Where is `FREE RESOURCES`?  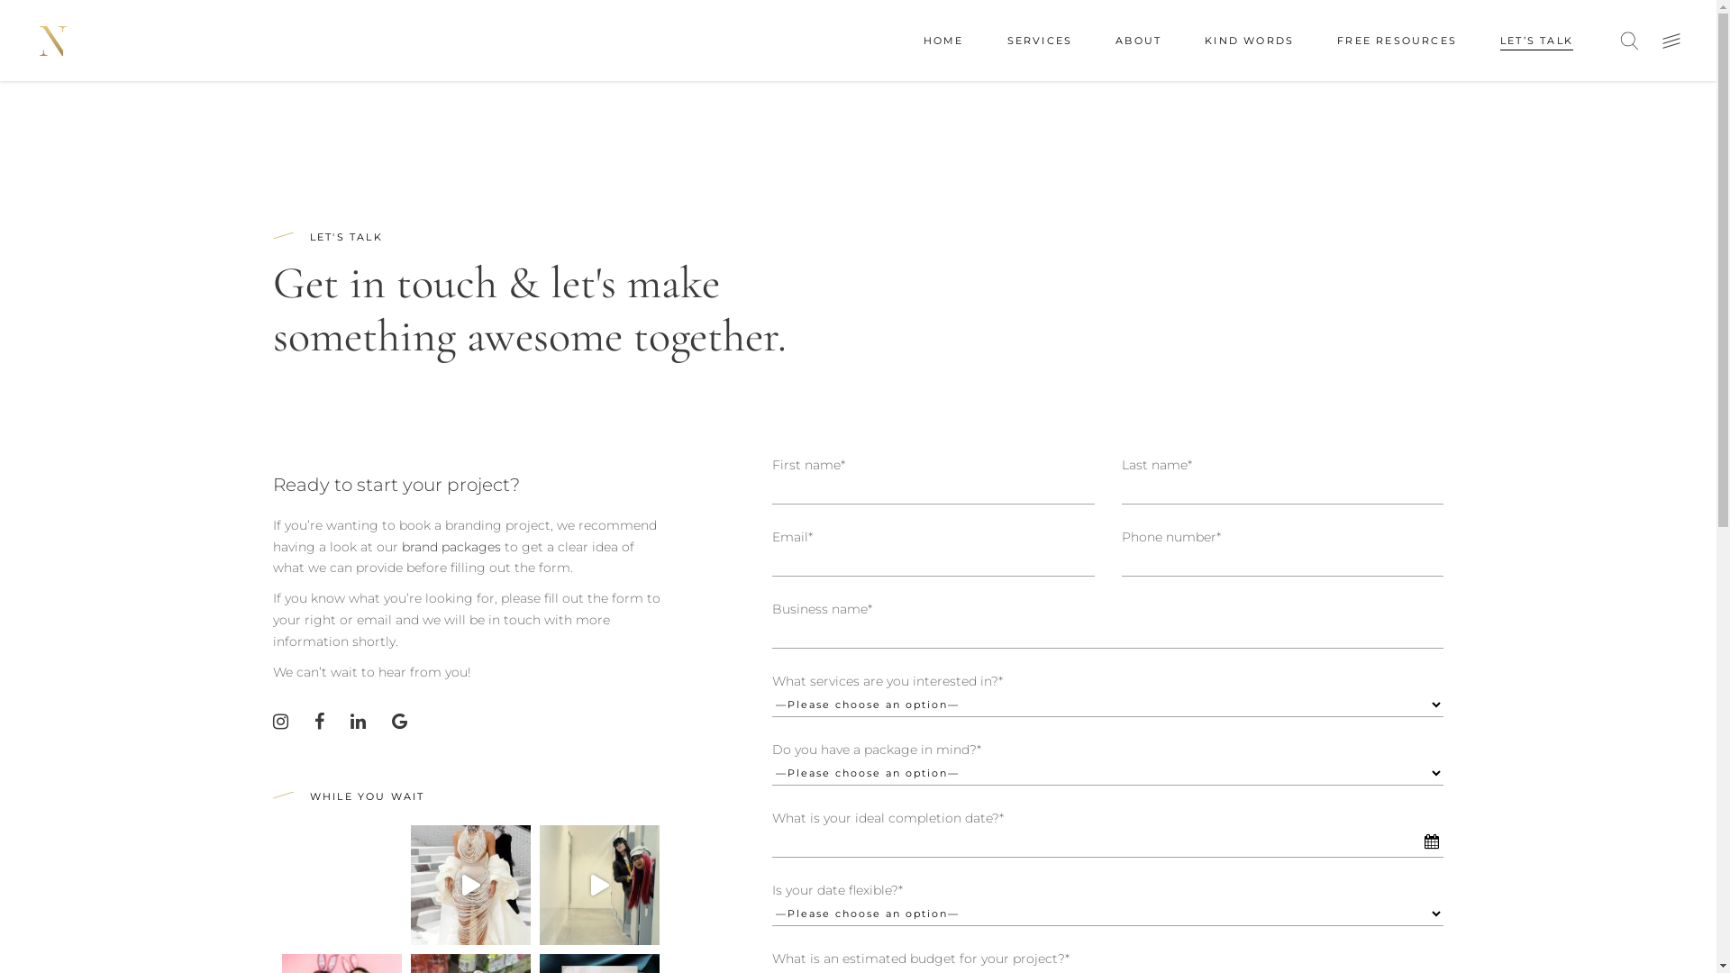 FREE RESOURCES is located at coordinates (1397, 41).